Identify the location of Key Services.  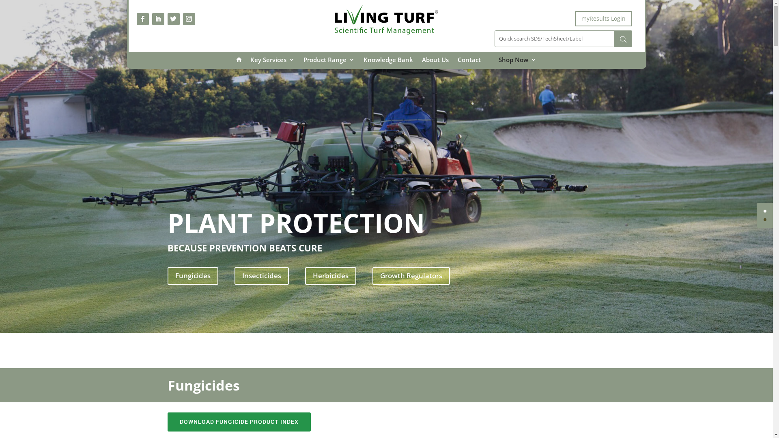
(273, 64).